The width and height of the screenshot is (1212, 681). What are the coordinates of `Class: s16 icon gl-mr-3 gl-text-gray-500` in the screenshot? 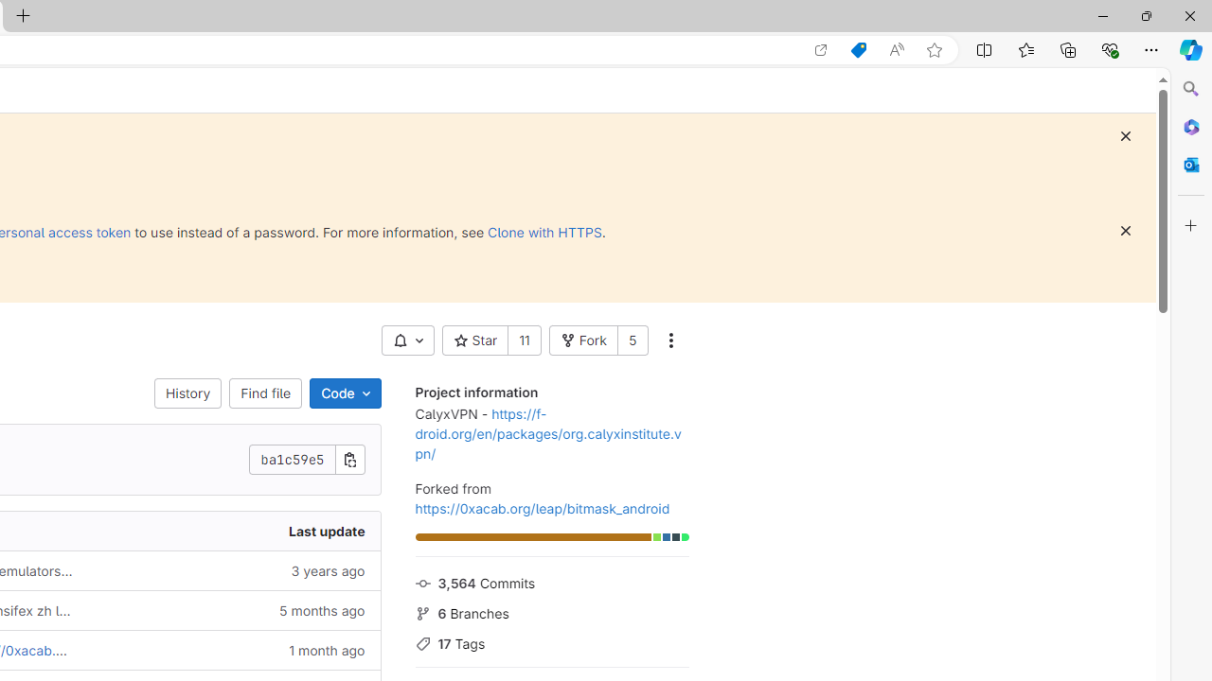 It's located at (422, 644).